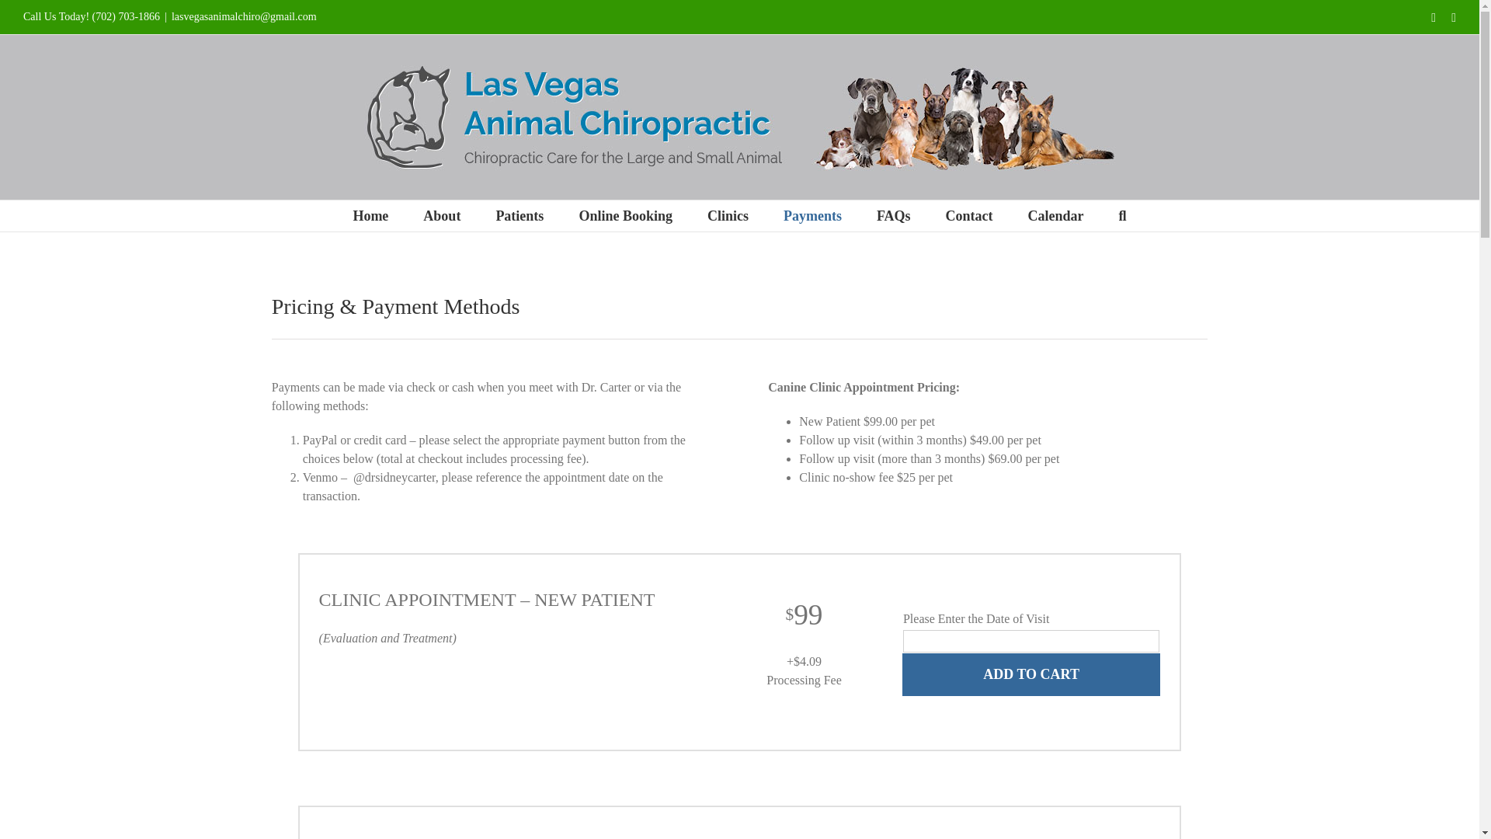 The height and width of the screenshot is (839, 1491). What do you see at coordinates (893, 216) in the screenshot?
I see `FAQs` at bounding box center [893, 216].